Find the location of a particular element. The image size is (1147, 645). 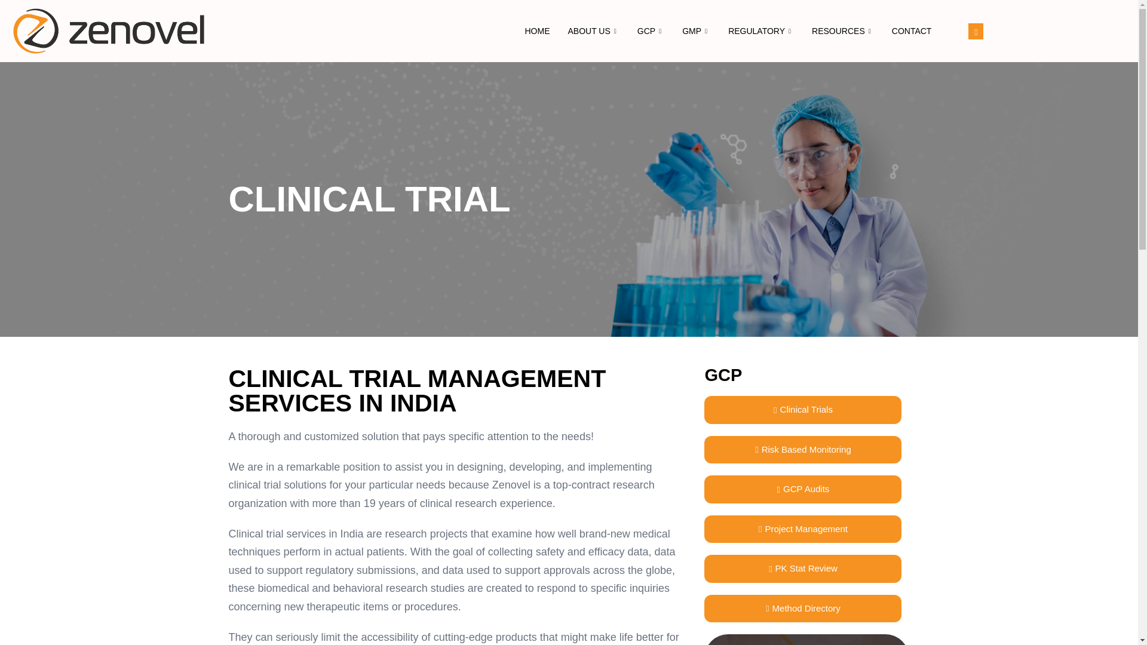

HOME is located at coordinates (536, 31).